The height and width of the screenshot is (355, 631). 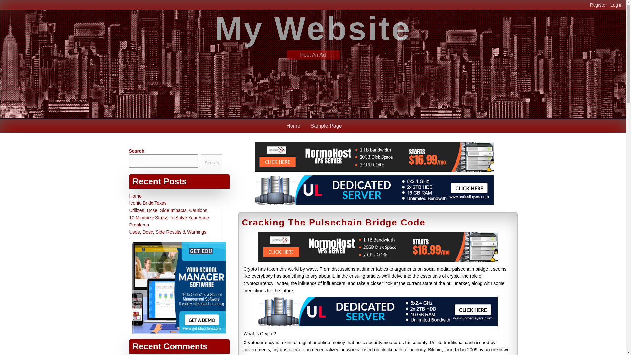 What do you see at coordinates (600, 5) in the screenshot?
I see `Register` at bounding box center [600, 5].